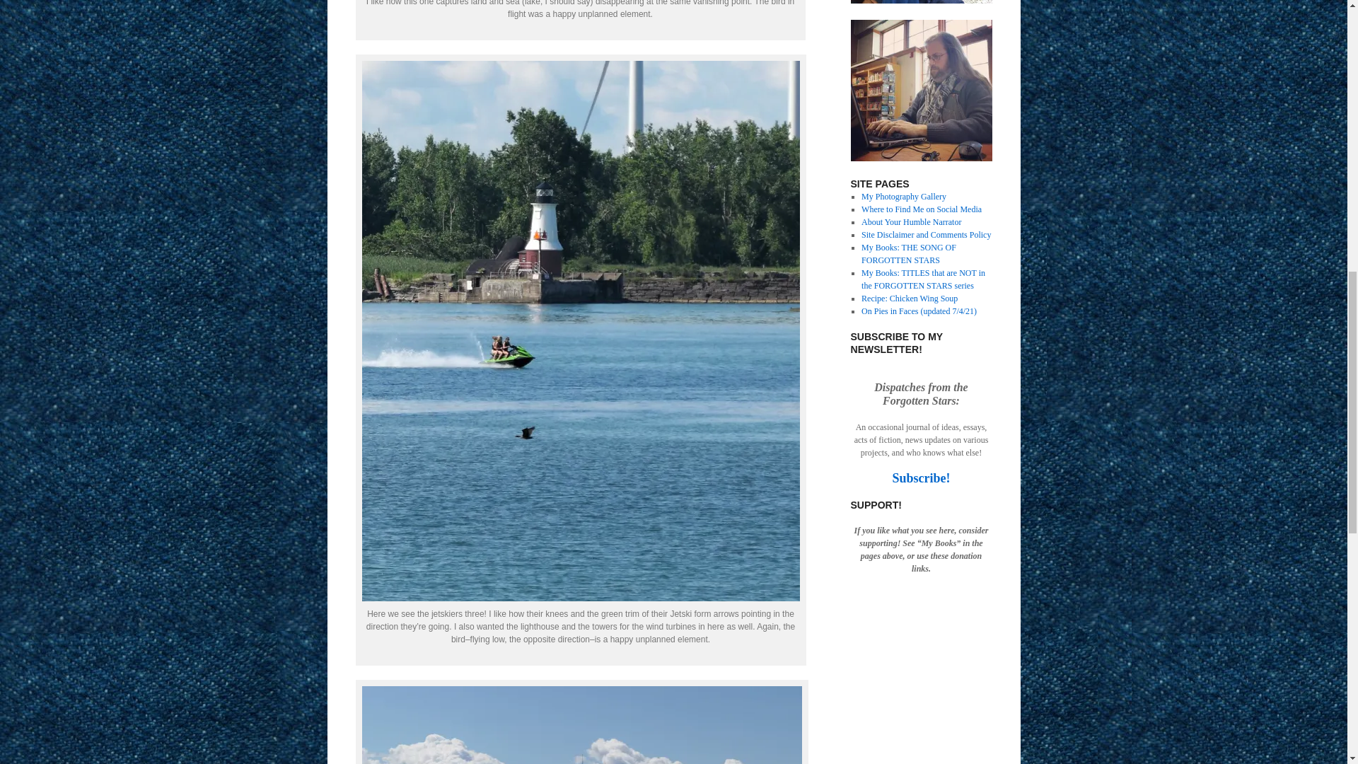  What do you see at coordinates (921, 478) in the screenshot?
I see `Subscribe!` at bounding box center [921, 478].